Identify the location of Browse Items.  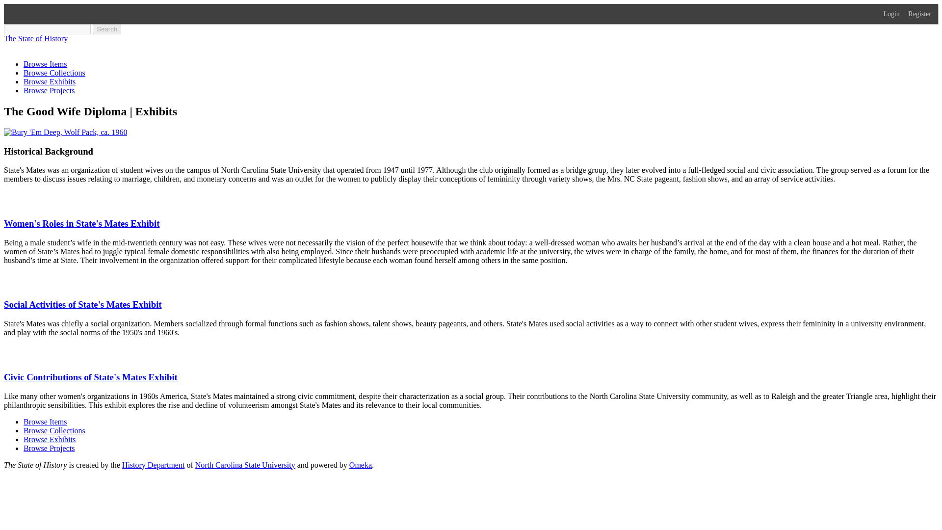
(45, 64).